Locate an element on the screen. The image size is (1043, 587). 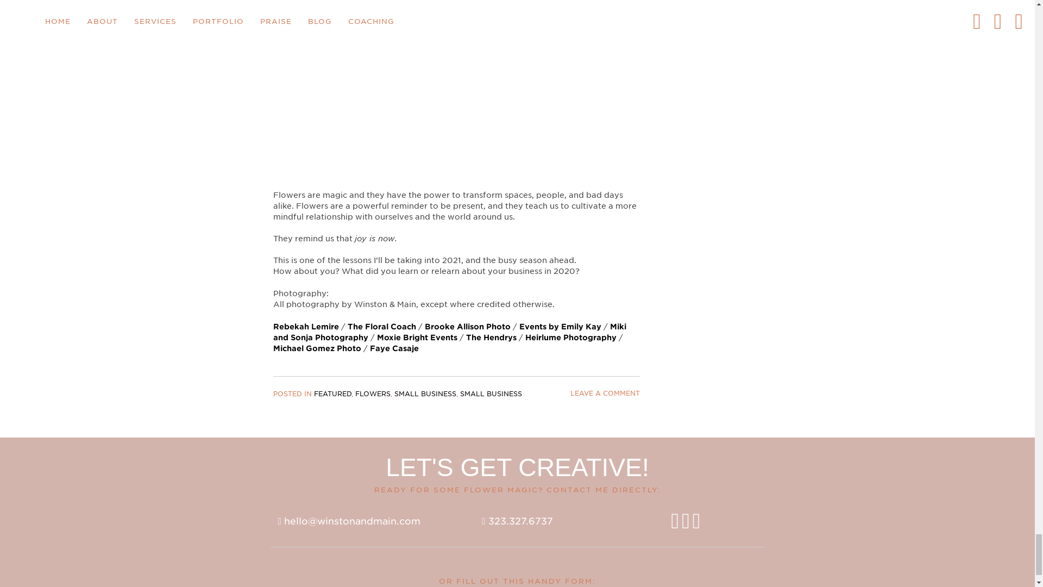
SMALL BUSINESS is located at coordinates (491, 394).